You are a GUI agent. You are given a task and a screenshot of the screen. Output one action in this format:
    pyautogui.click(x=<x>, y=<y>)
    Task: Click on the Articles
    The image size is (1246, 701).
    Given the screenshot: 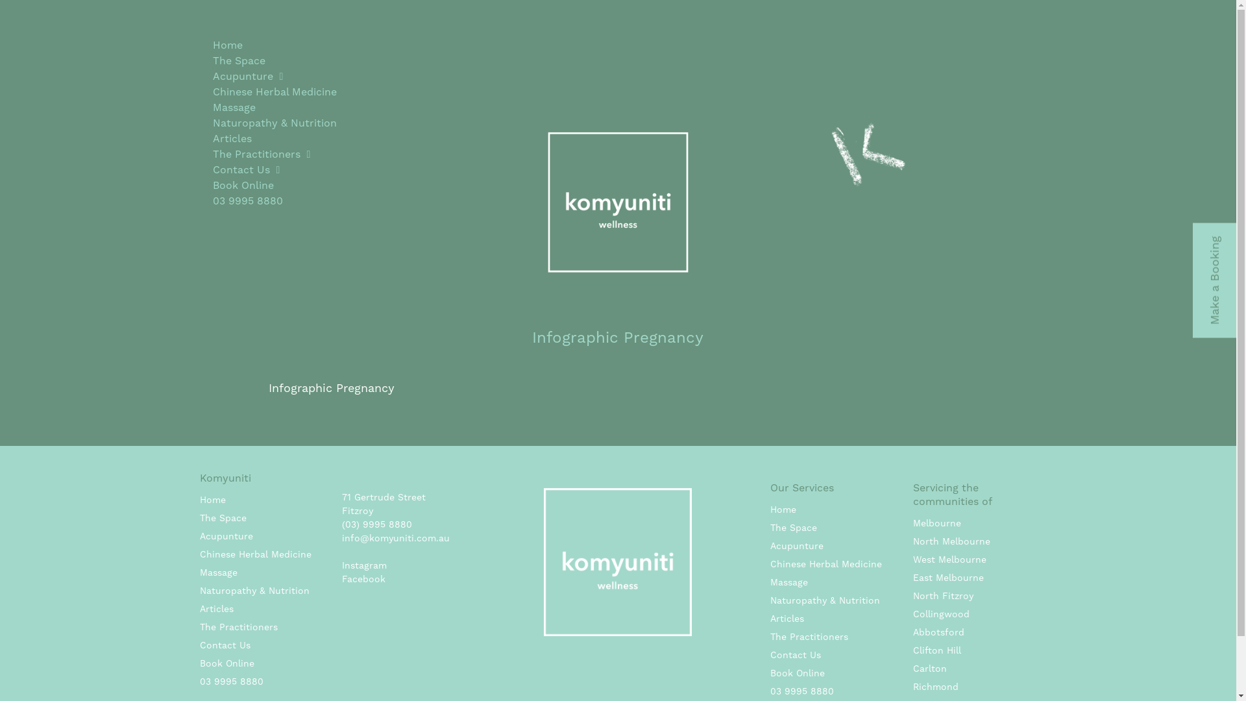 What is the action you would take?
    pyautogui.click(x=787, y=619)
    